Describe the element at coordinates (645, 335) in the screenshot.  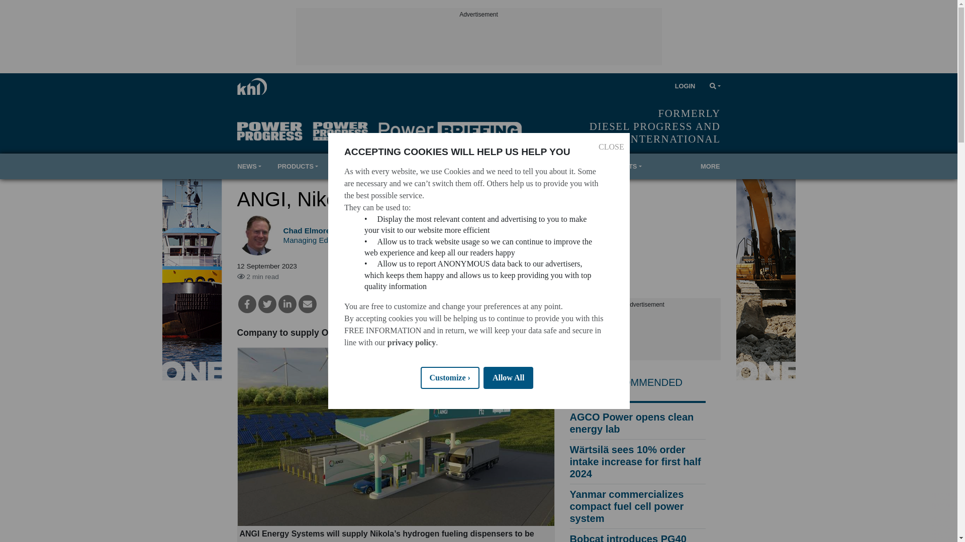
I see `3rd party ad content` at that location.